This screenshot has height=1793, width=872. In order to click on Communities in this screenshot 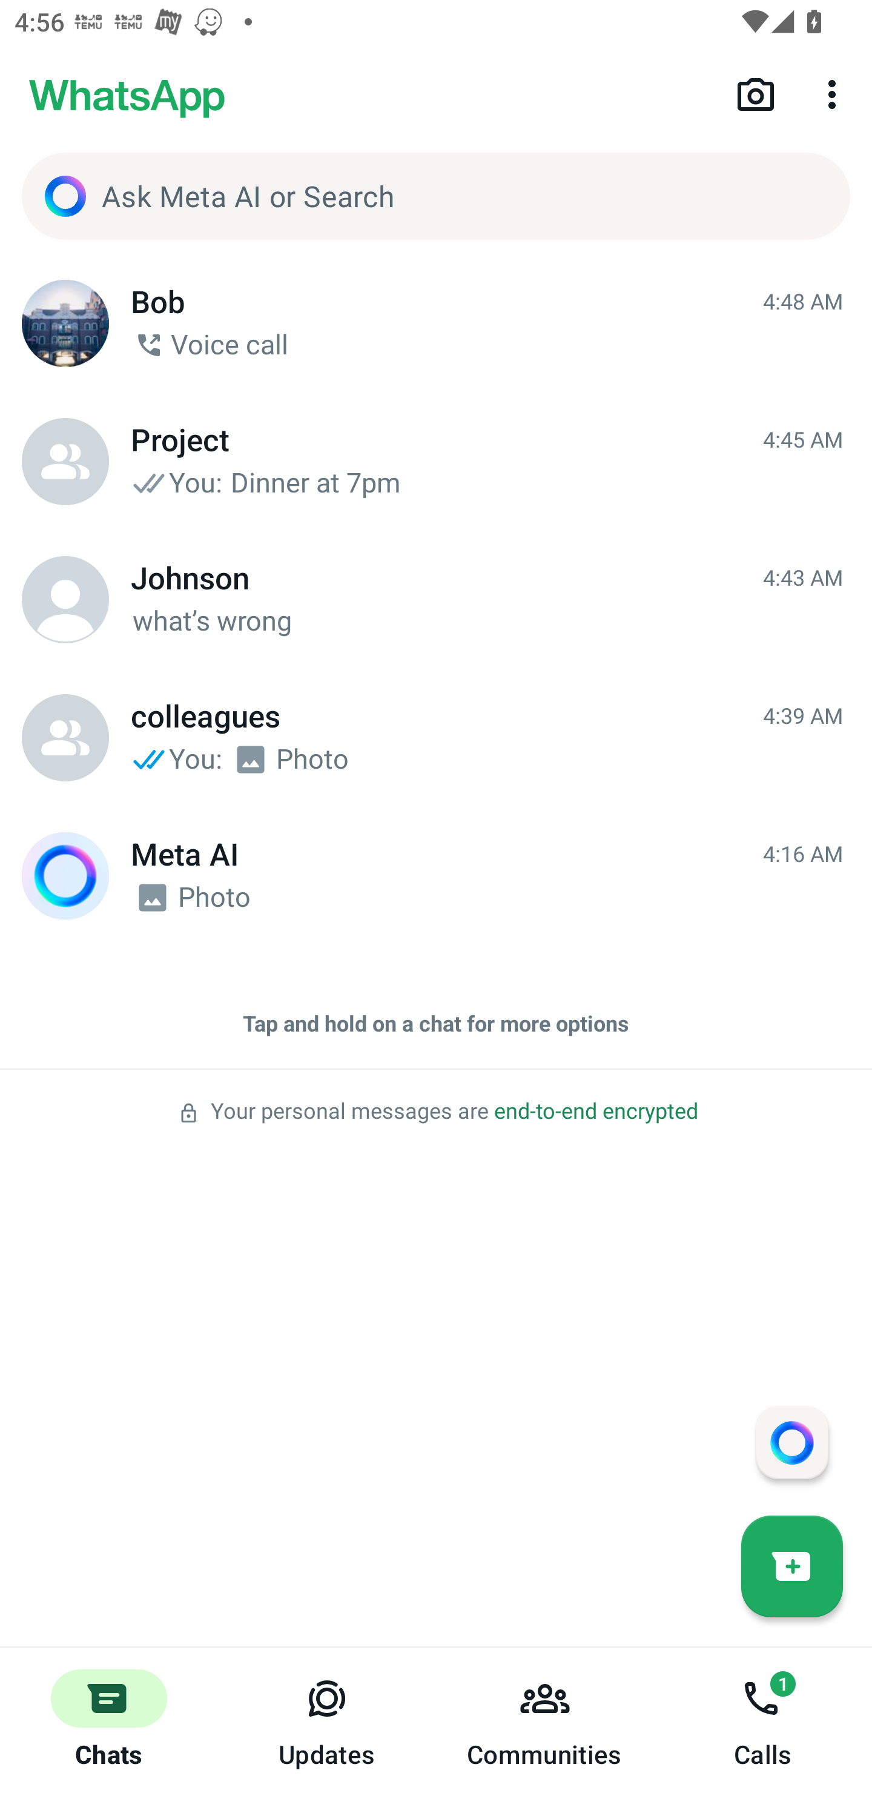, I will do `click(545, 1720)`.